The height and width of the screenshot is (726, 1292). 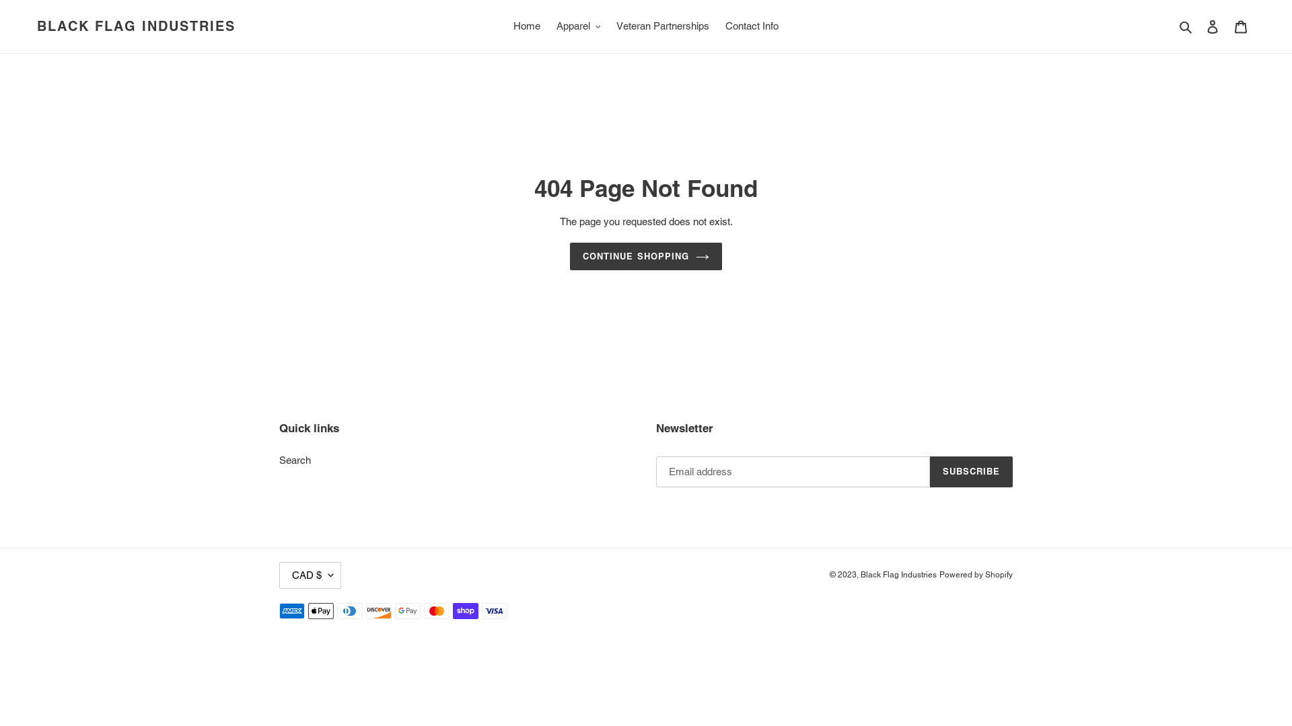 What do you see at coordinates (1187, 27) in the screenshot?
I see `Search` at bounding box center [1187, 27].